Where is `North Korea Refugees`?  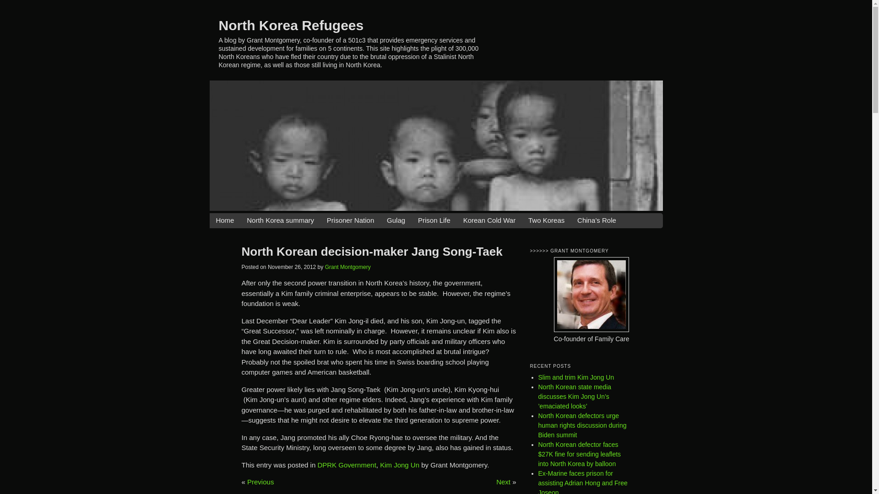
North Korea Refugees is located at coordinates (291, 25).